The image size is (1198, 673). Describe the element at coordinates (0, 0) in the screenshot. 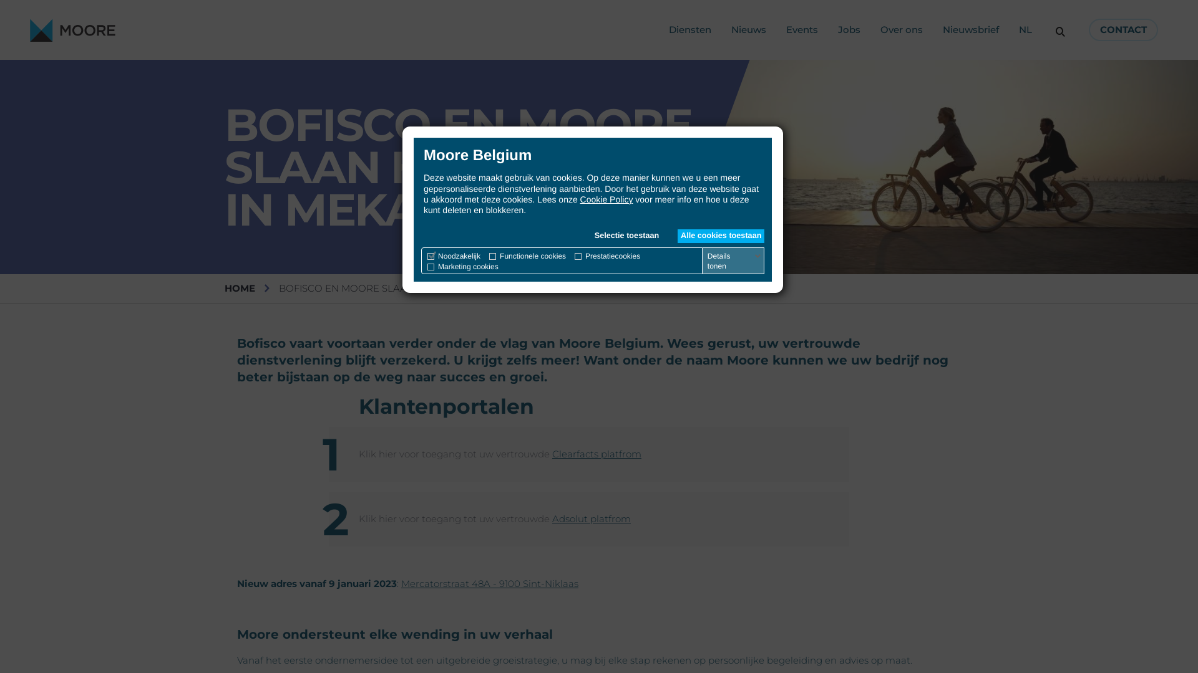

I see `Overslaan en naar de inhoud gaan` at that location.